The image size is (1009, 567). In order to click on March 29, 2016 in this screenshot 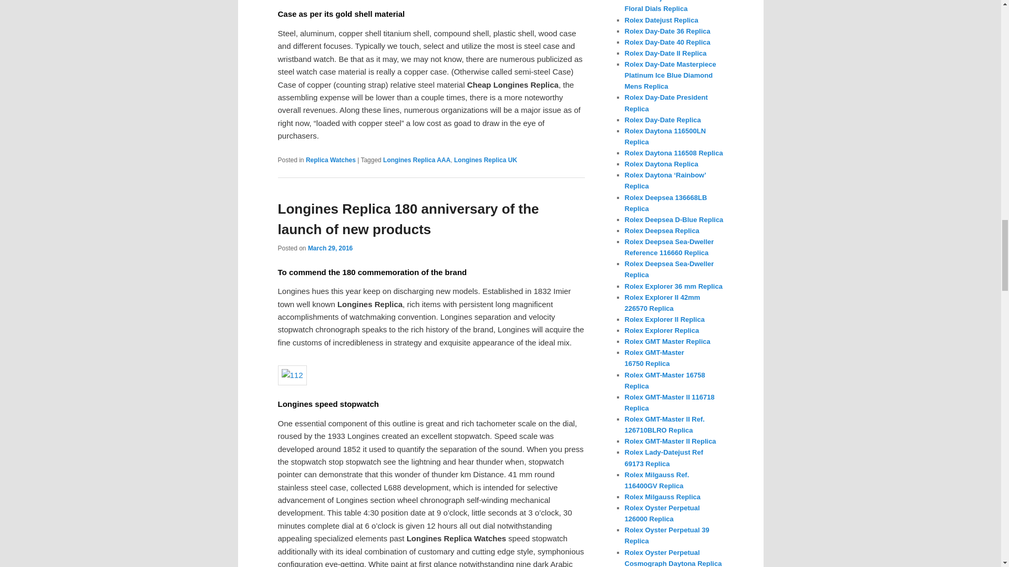, I will do `click(330, 248)`.